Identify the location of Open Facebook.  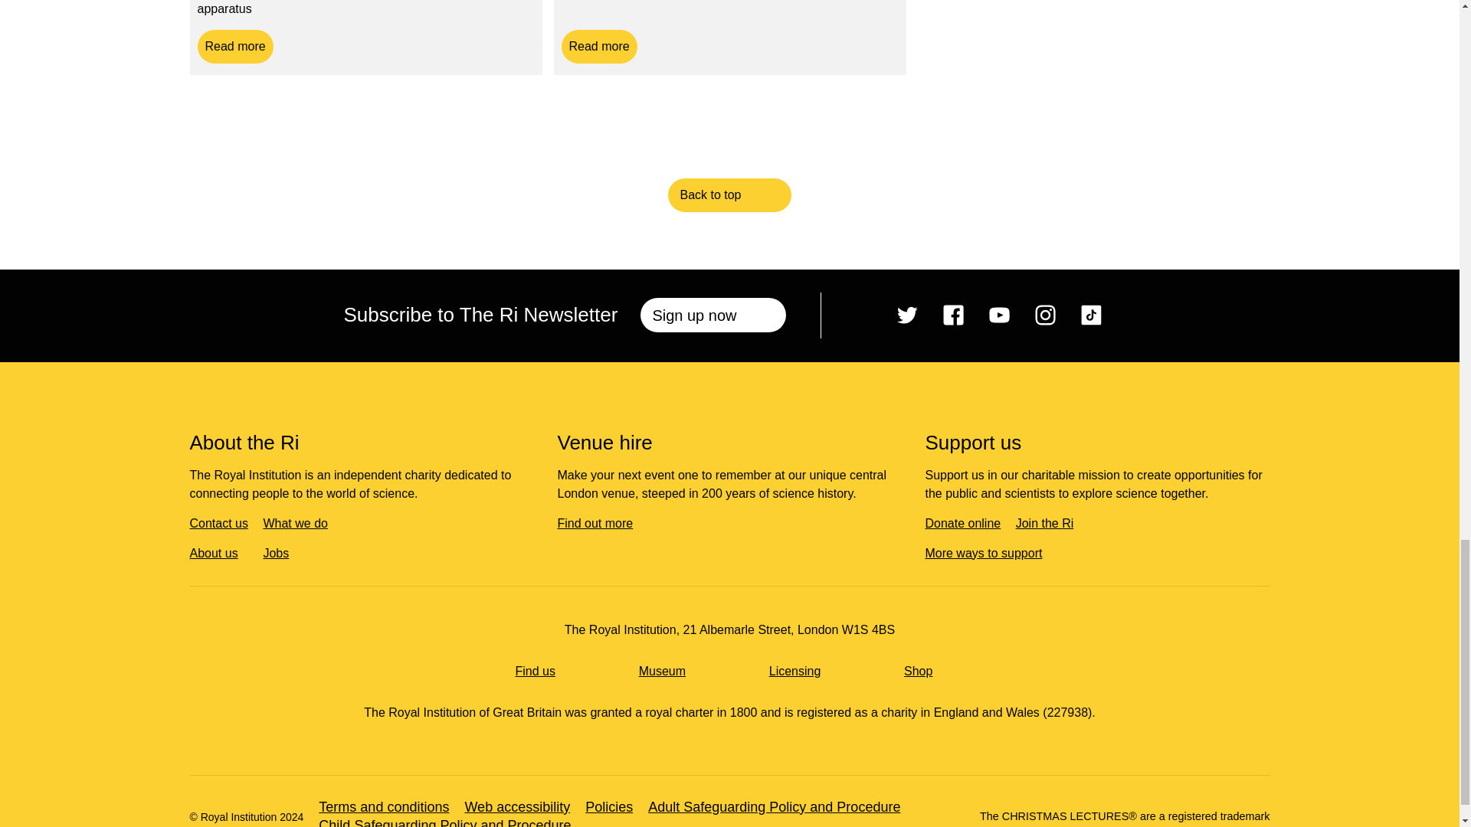
(392, 807).